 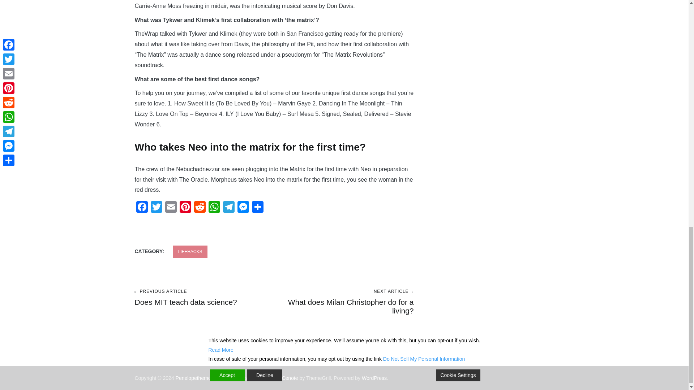 What do you see at coordinates (243, 208) in the screenshot?
I see `Share` at bounding box center [243, 208].